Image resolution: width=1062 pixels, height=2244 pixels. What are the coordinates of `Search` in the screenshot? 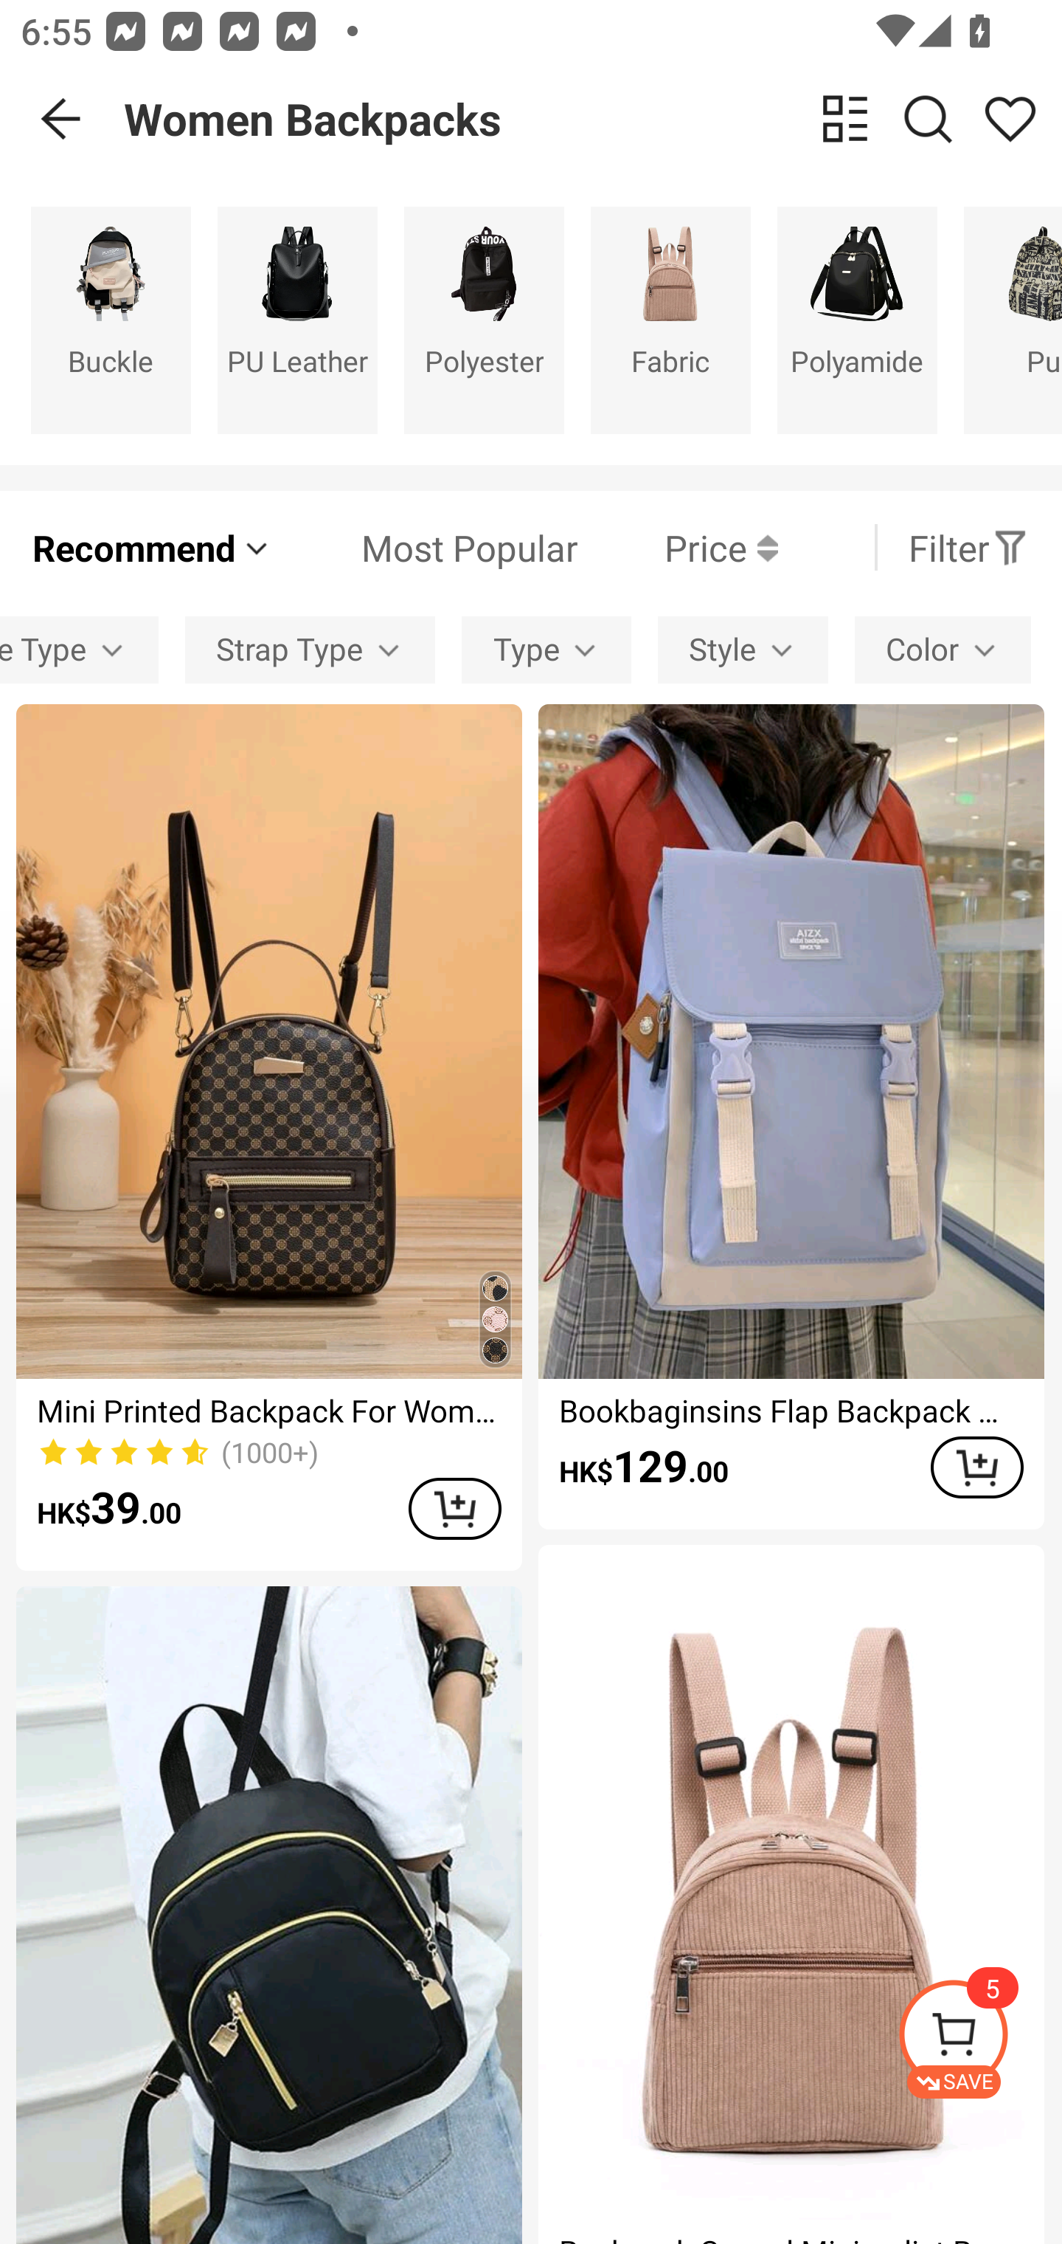 It's located at (928, 118).